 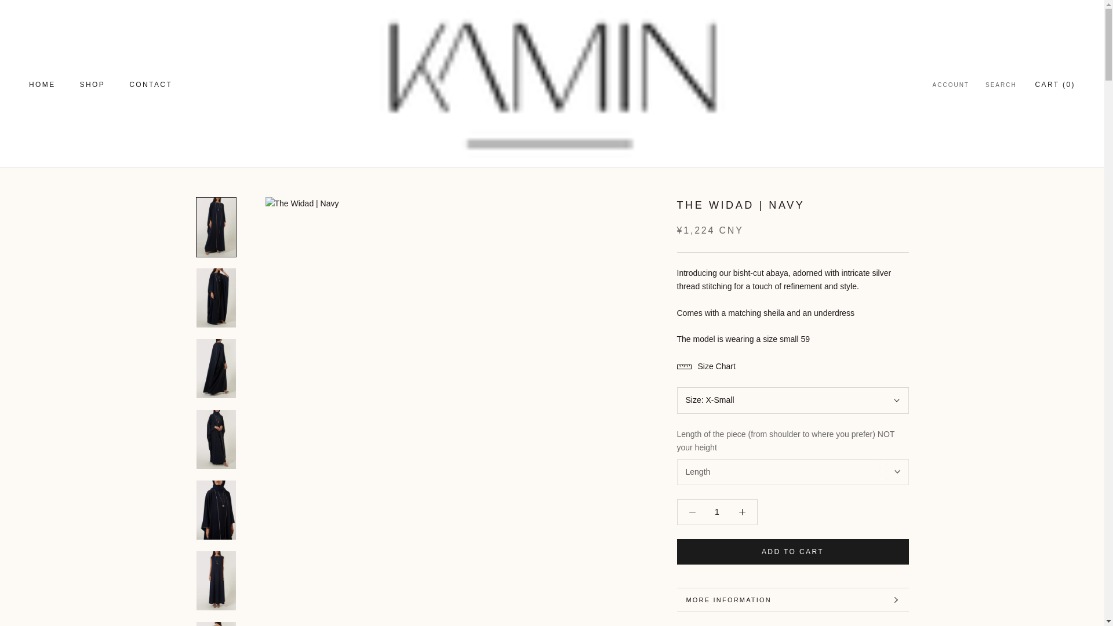 I want to click on Length, so click(x=793, y=472).